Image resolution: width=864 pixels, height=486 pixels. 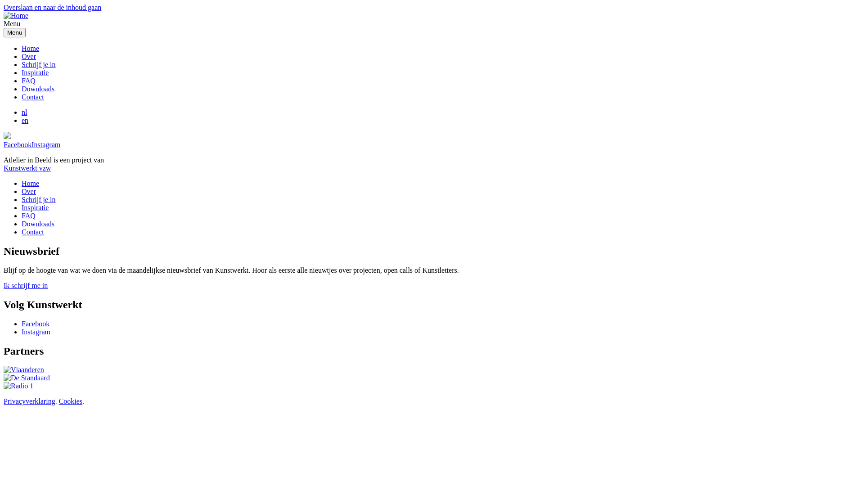 What do you see at coordinates (29, 401) in the screenshot?
I see `Privacyverklaring` at bounding box center [29, 401].